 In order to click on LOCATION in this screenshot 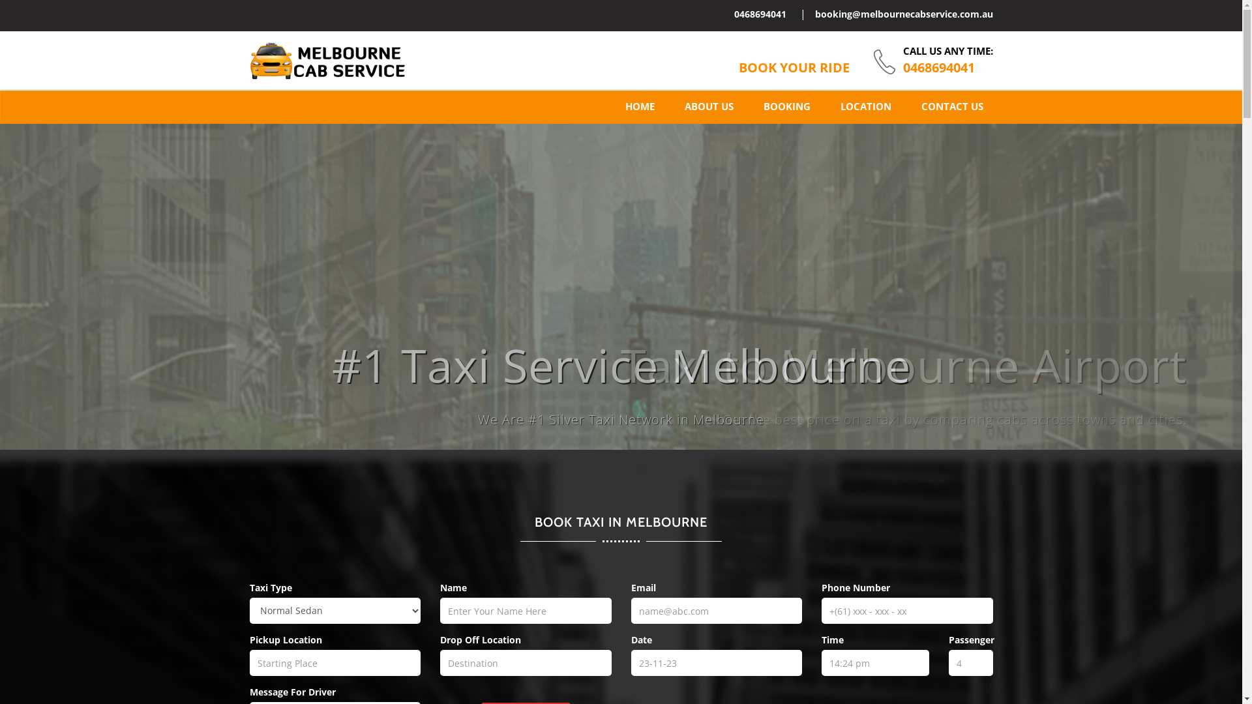, I will do `click(866, 107)`.